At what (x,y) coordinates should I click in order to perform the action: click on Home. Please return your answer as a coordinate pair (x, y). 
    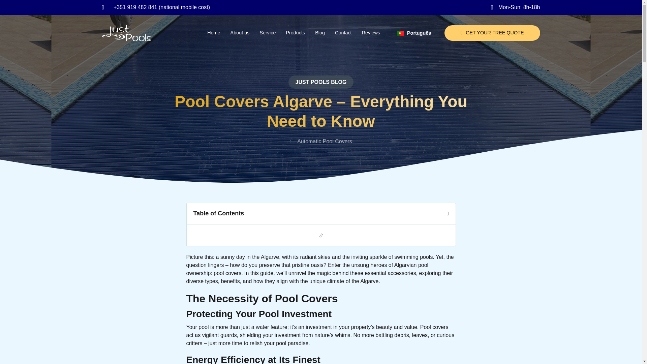
    Looking at the image, I should click on (213, 33).